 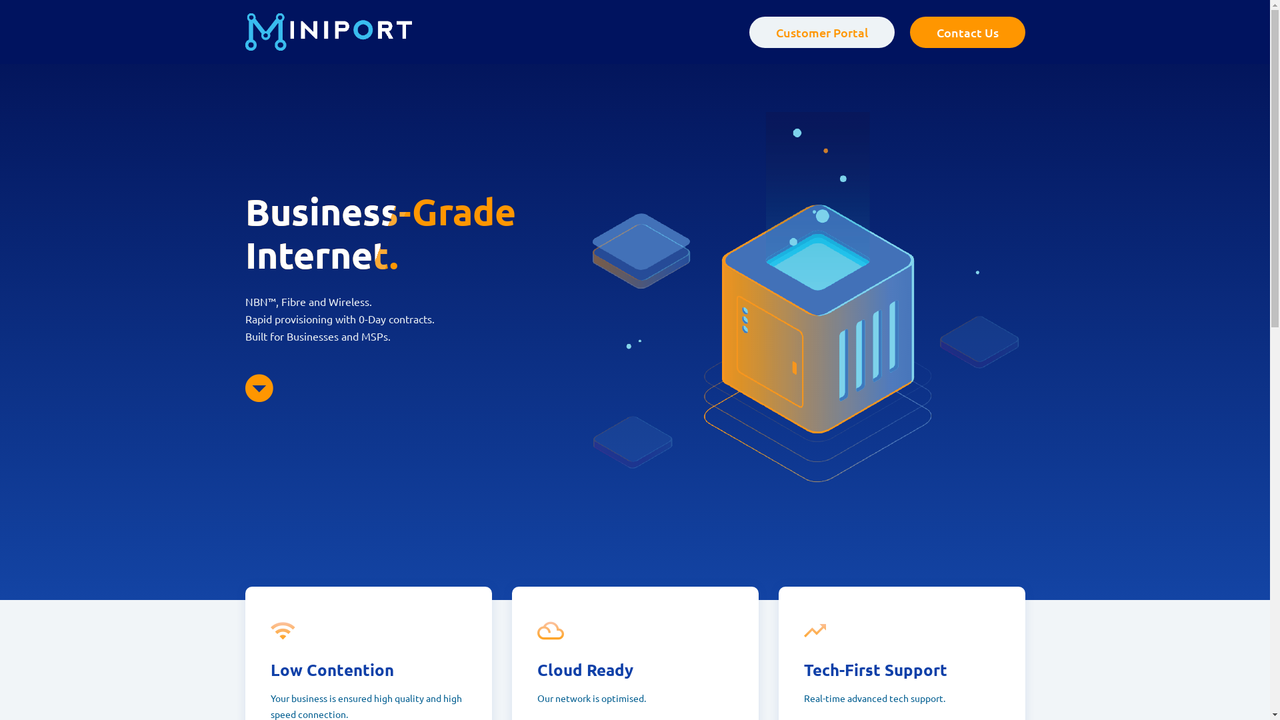 What do you see at coordinates (967, 32) in the screenshot?
I see `Contact Us` at bounding box center [967, 32].